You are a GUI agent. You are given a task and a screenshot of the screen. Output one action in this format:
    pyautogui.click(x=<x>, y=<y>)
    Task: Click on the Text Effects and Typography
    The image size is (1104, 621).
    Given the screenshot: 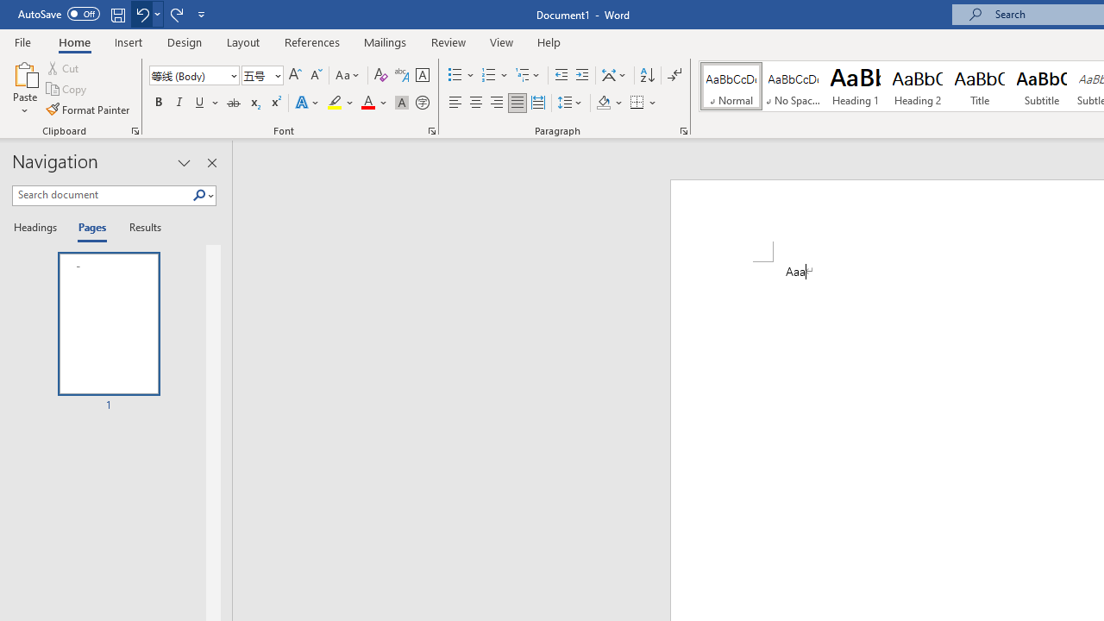 What is the action you would take?
    pyautogui.click(x=308, y=103)
    